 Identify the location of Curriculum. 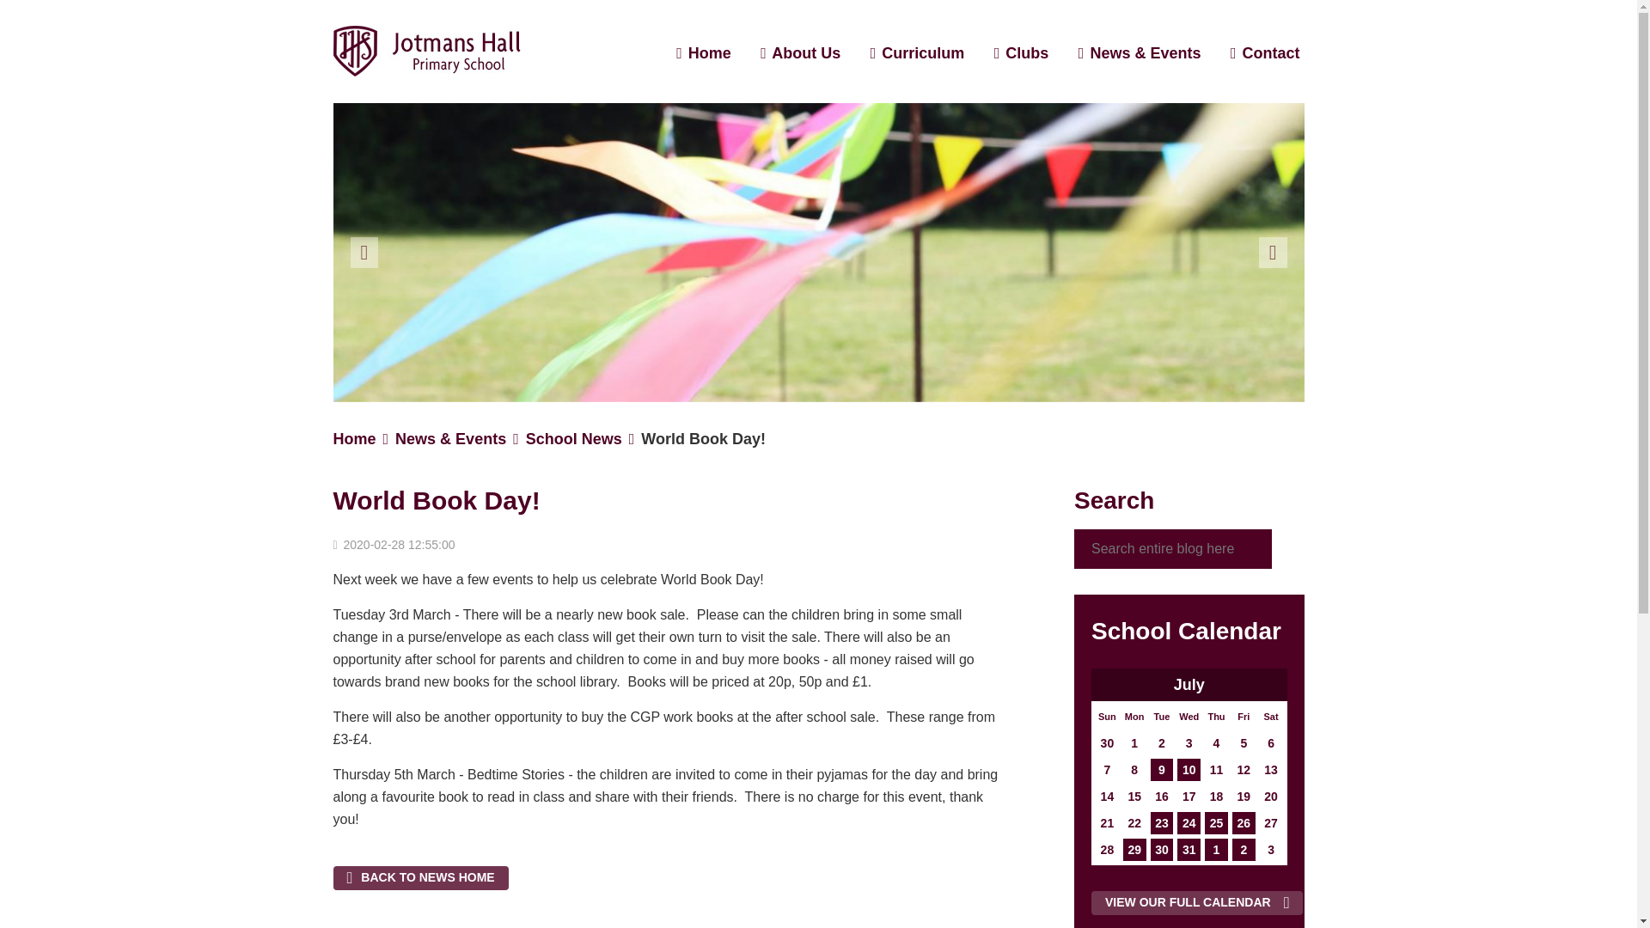
(922, 53).